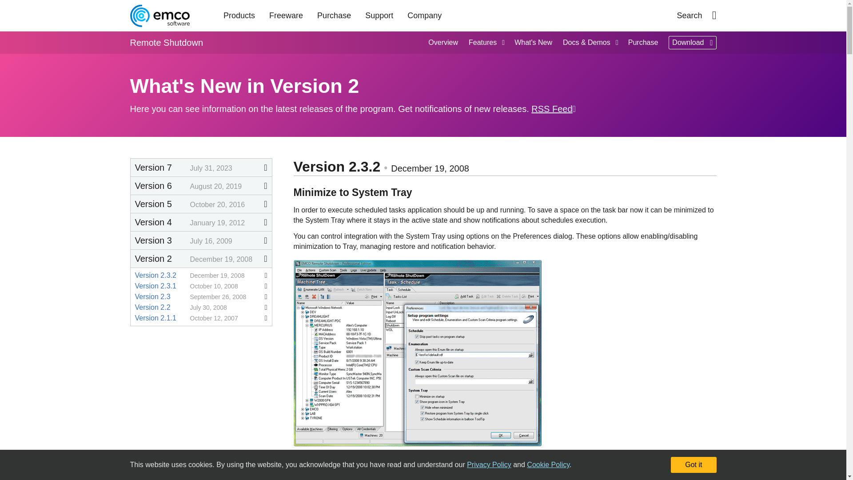 Image resolution: width=853 pixels, height=480 pixels. What do you see at coordinates (239, 16) in the screenshot?
I see `Products` at bounding box center [239, 16].